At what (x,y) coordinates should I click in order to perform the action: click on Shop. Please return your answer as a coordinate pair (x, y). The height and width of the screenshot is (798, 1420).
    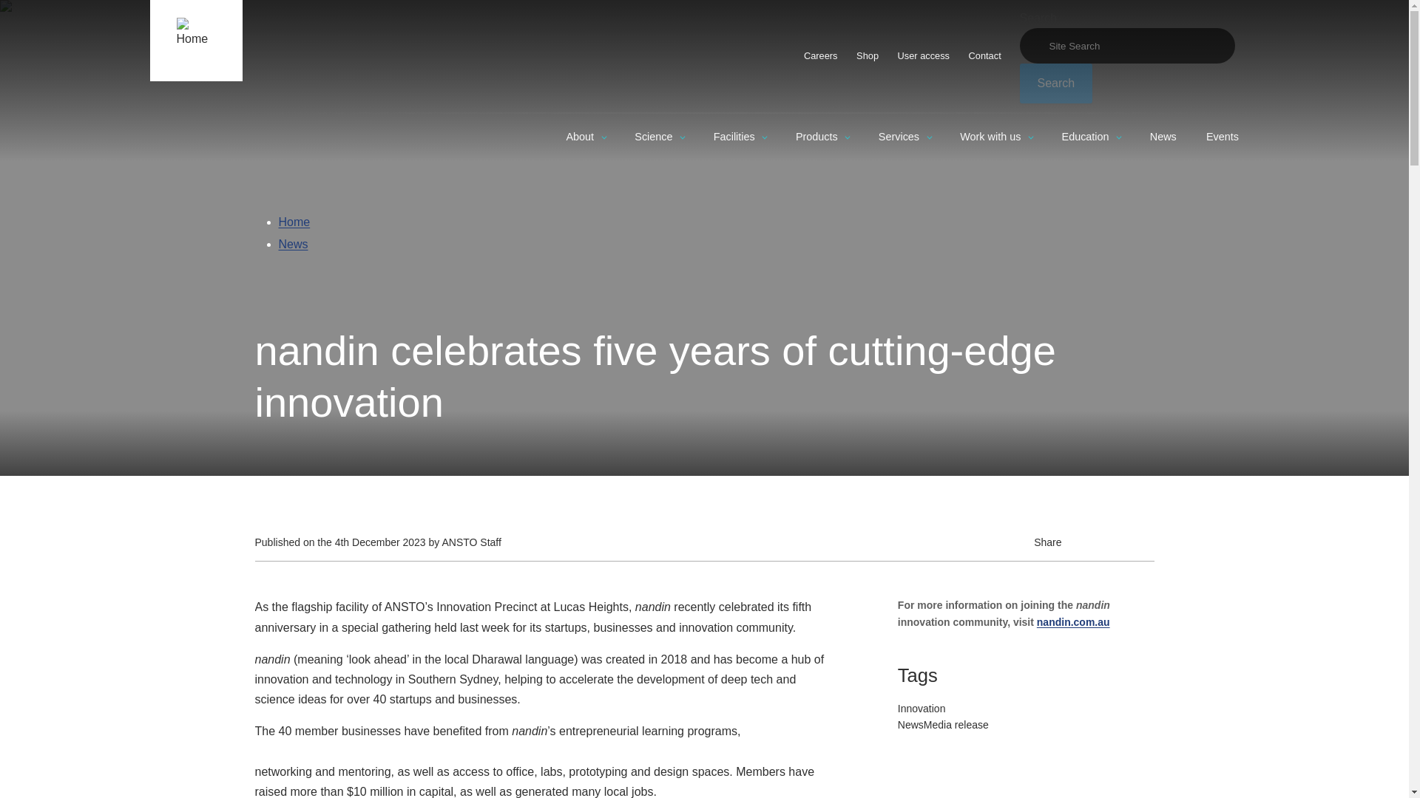
    Looking at the image, I should click on (867, 55).